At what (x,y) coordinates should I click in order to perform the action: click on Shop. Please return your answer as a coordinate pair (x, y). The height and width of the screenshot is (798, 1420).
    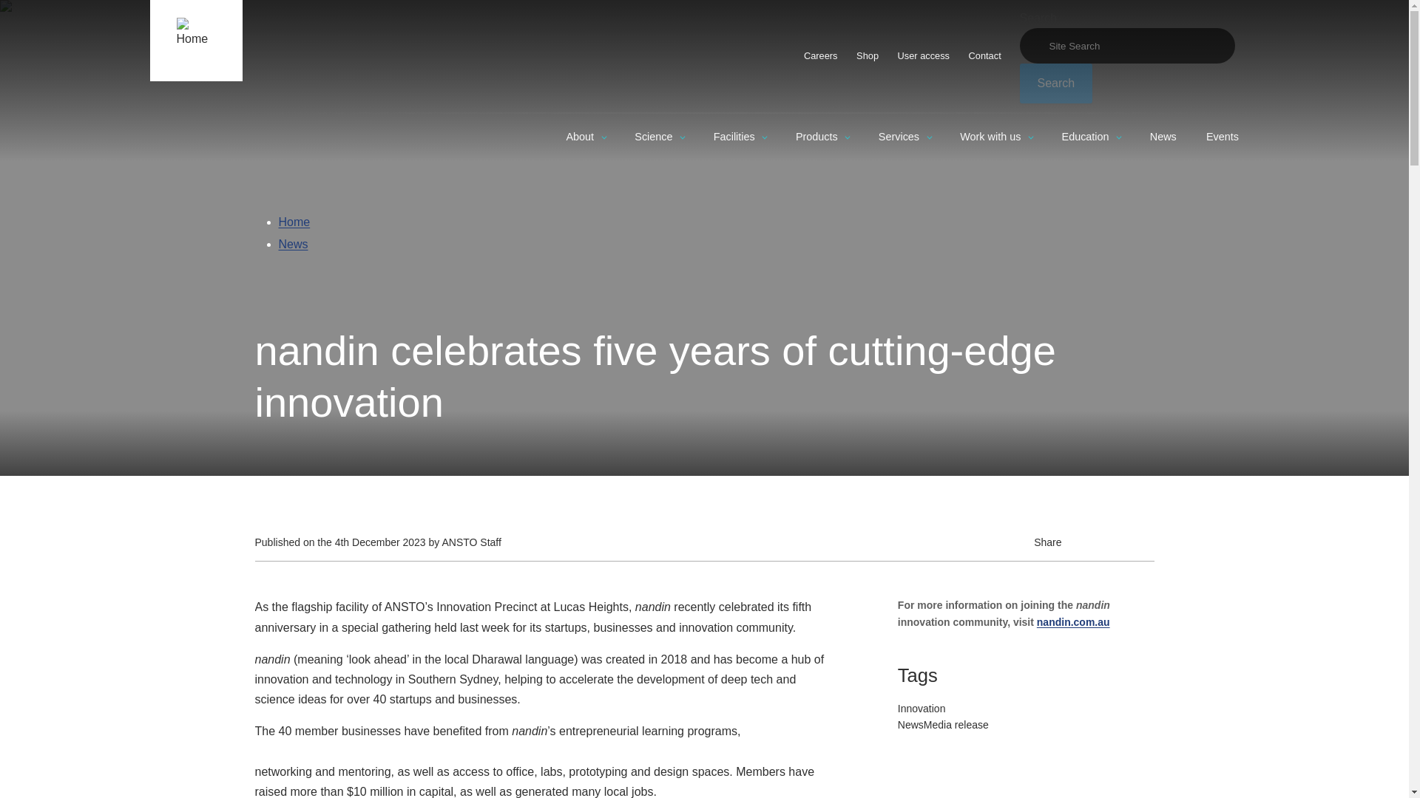
    Looking at the image, I should click on (867, 55).